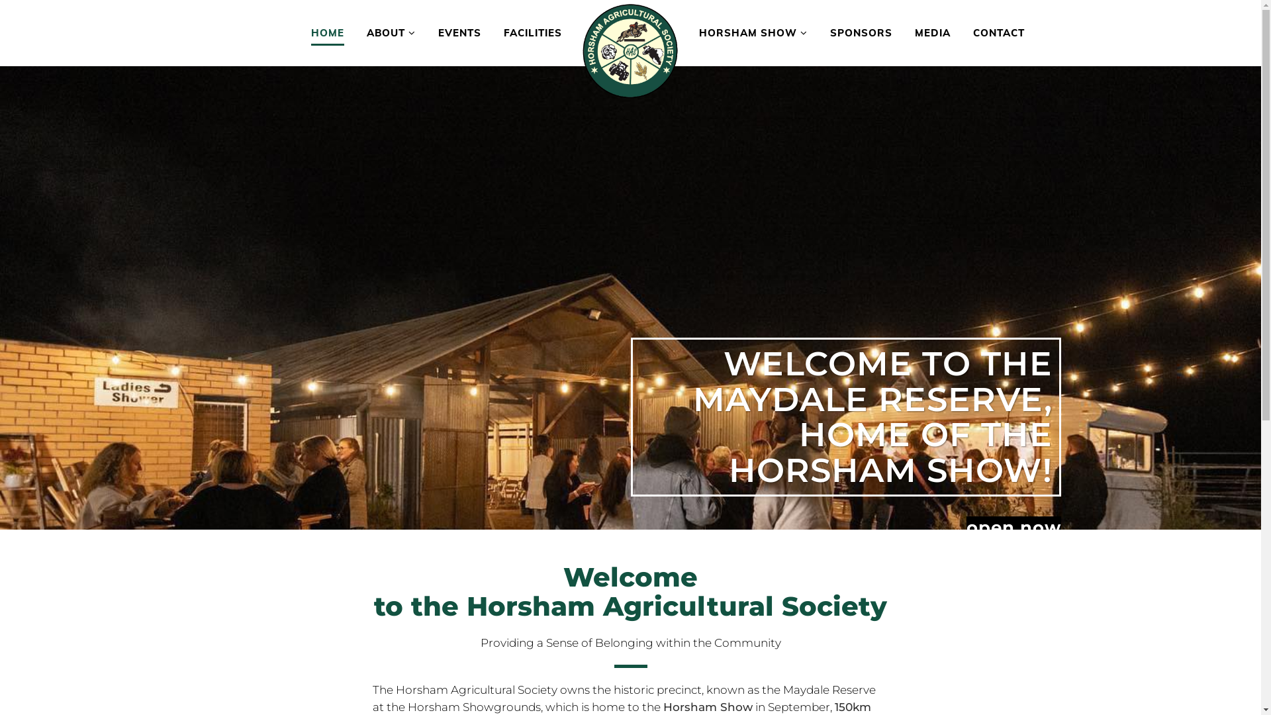 Image resolution: width=1271 pixels, height=715 pixels. What do you see at coordinates (999, 33) in the screenshot?
I see `CONTACT` at bounding box center [999, 33].